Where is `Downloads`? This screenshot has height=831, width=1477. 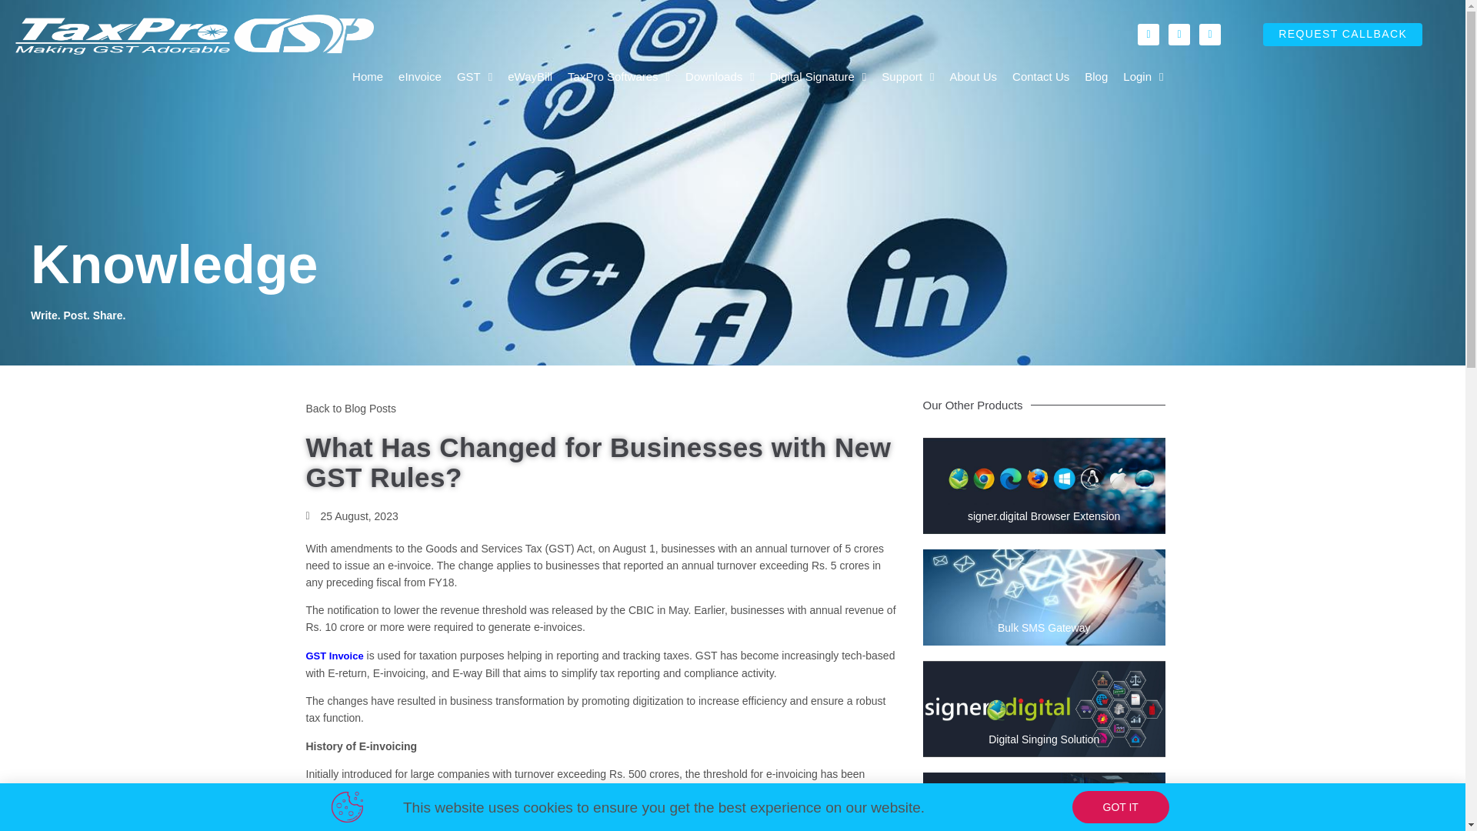
Downloads is located at coordinates (720, 77).